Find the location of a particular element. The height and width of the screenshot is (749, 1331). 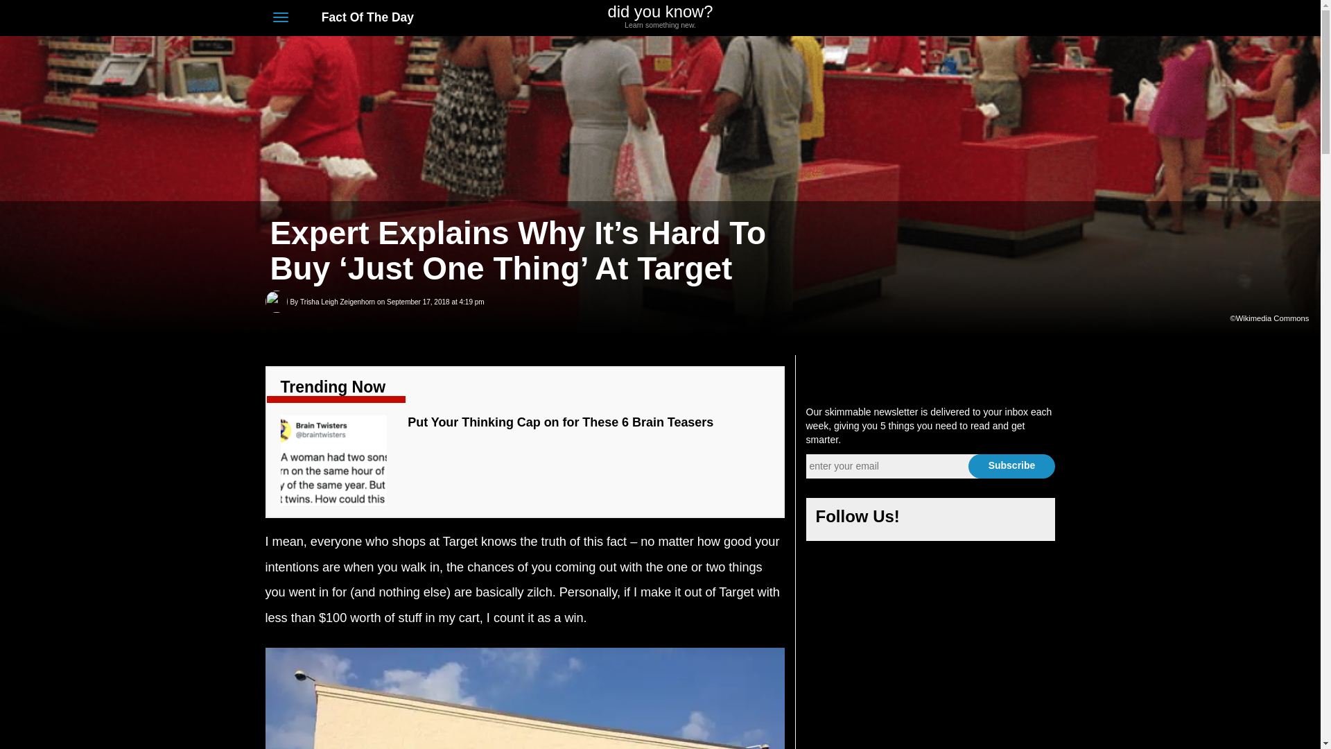

Posts by Trisha Leigh Zeigenhorn is located at coordinates (280, 17).